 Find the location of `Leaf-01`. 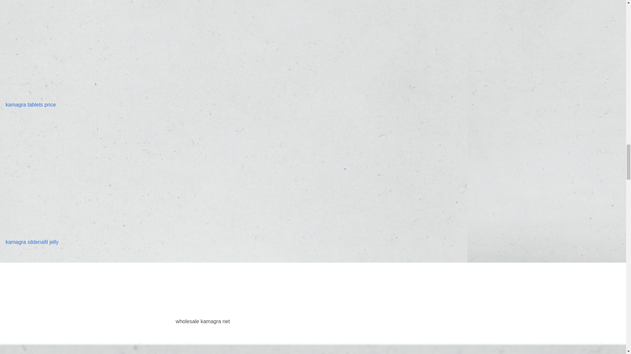

Leaf-01 is located at coordinates (203, 294).